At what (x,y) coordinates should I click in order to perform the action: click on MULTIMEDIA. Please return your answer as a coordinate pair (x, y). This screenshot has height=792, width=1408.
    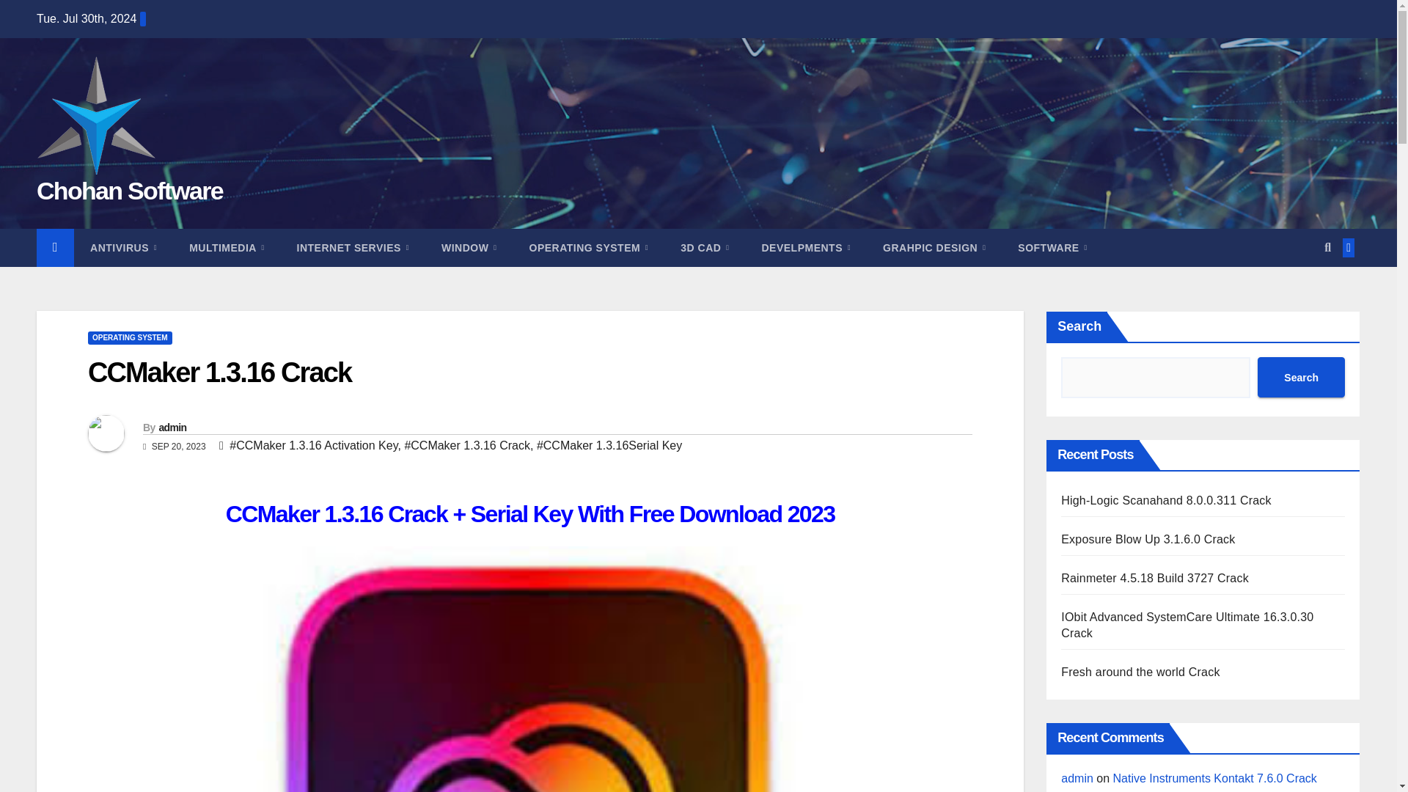
    Looking at the image, I should click on (227, 248).